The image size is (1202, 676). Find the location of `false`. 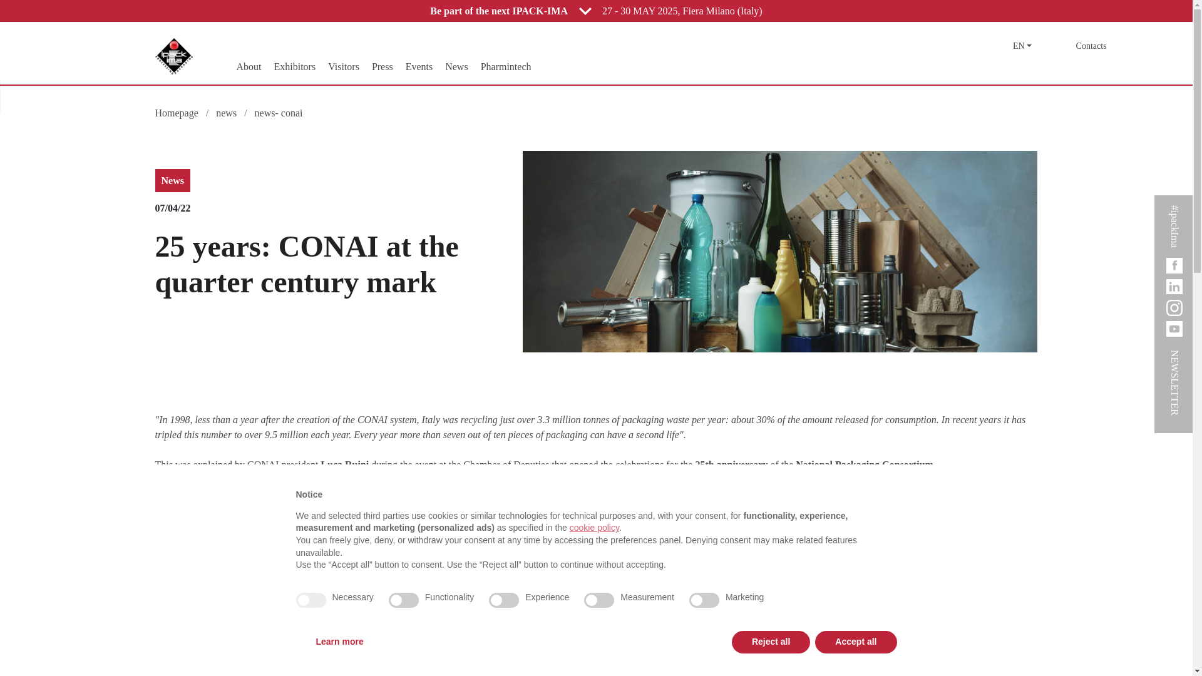

false is located at coordinates (403, 600).